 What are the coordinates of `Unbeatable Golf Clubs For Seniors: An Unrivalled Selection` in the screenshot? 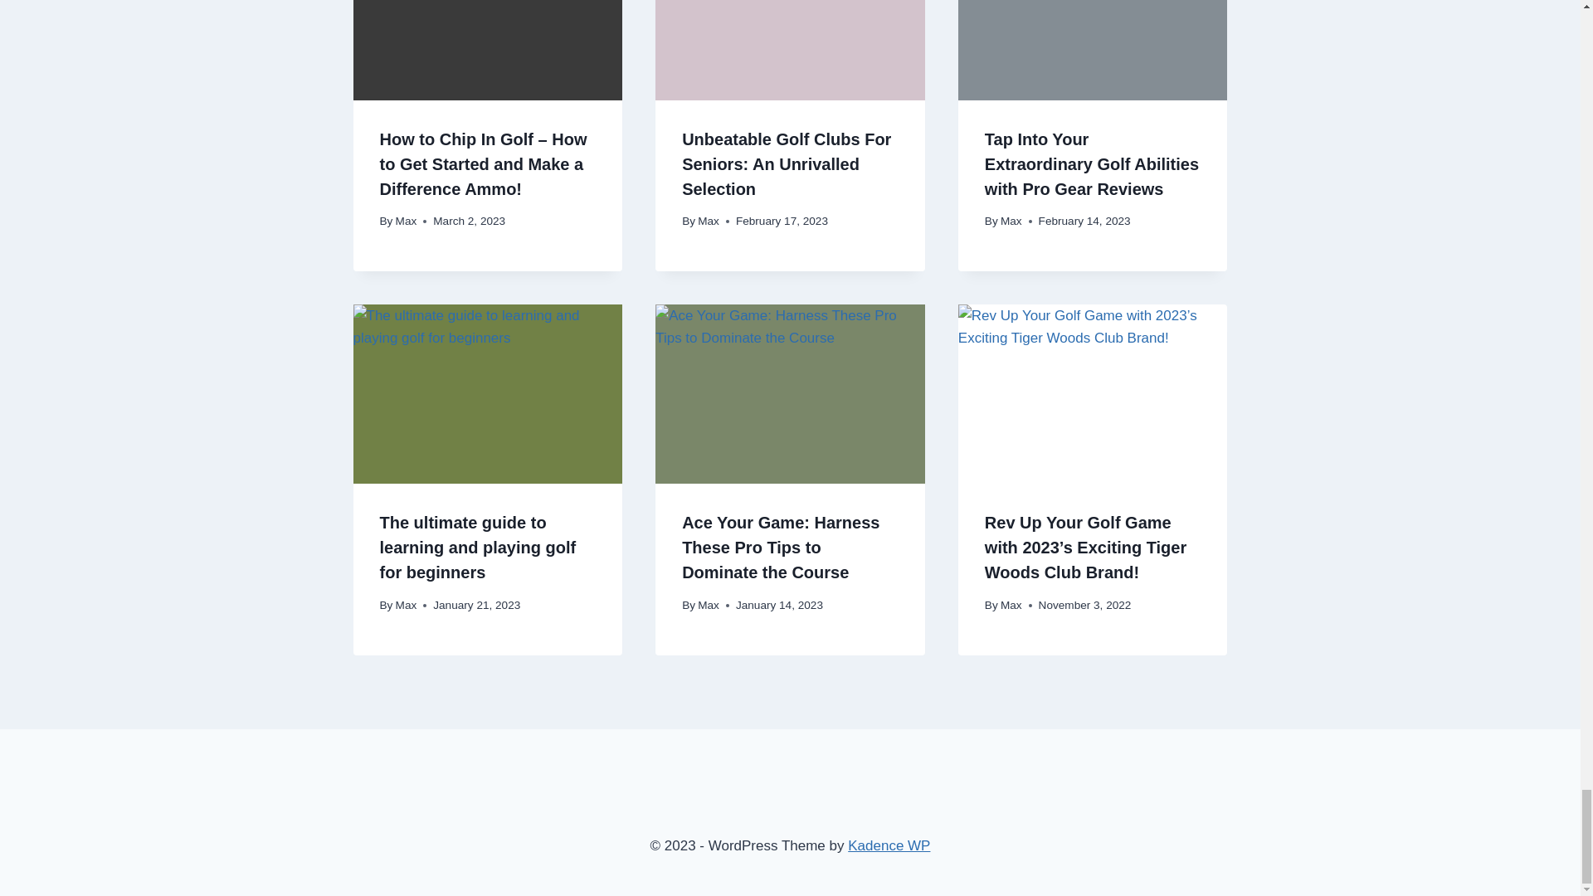 It's located at (786, 163).